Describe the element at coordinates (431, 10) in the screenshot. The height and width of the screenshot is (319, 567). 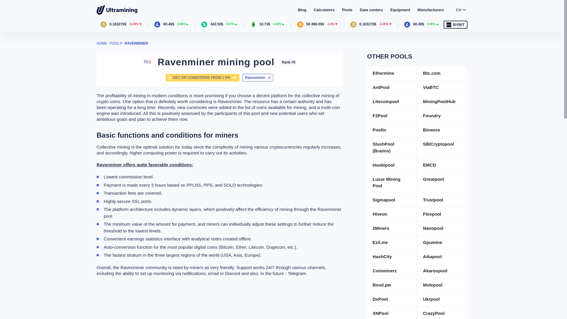
I see `Manufacturers` at that location.